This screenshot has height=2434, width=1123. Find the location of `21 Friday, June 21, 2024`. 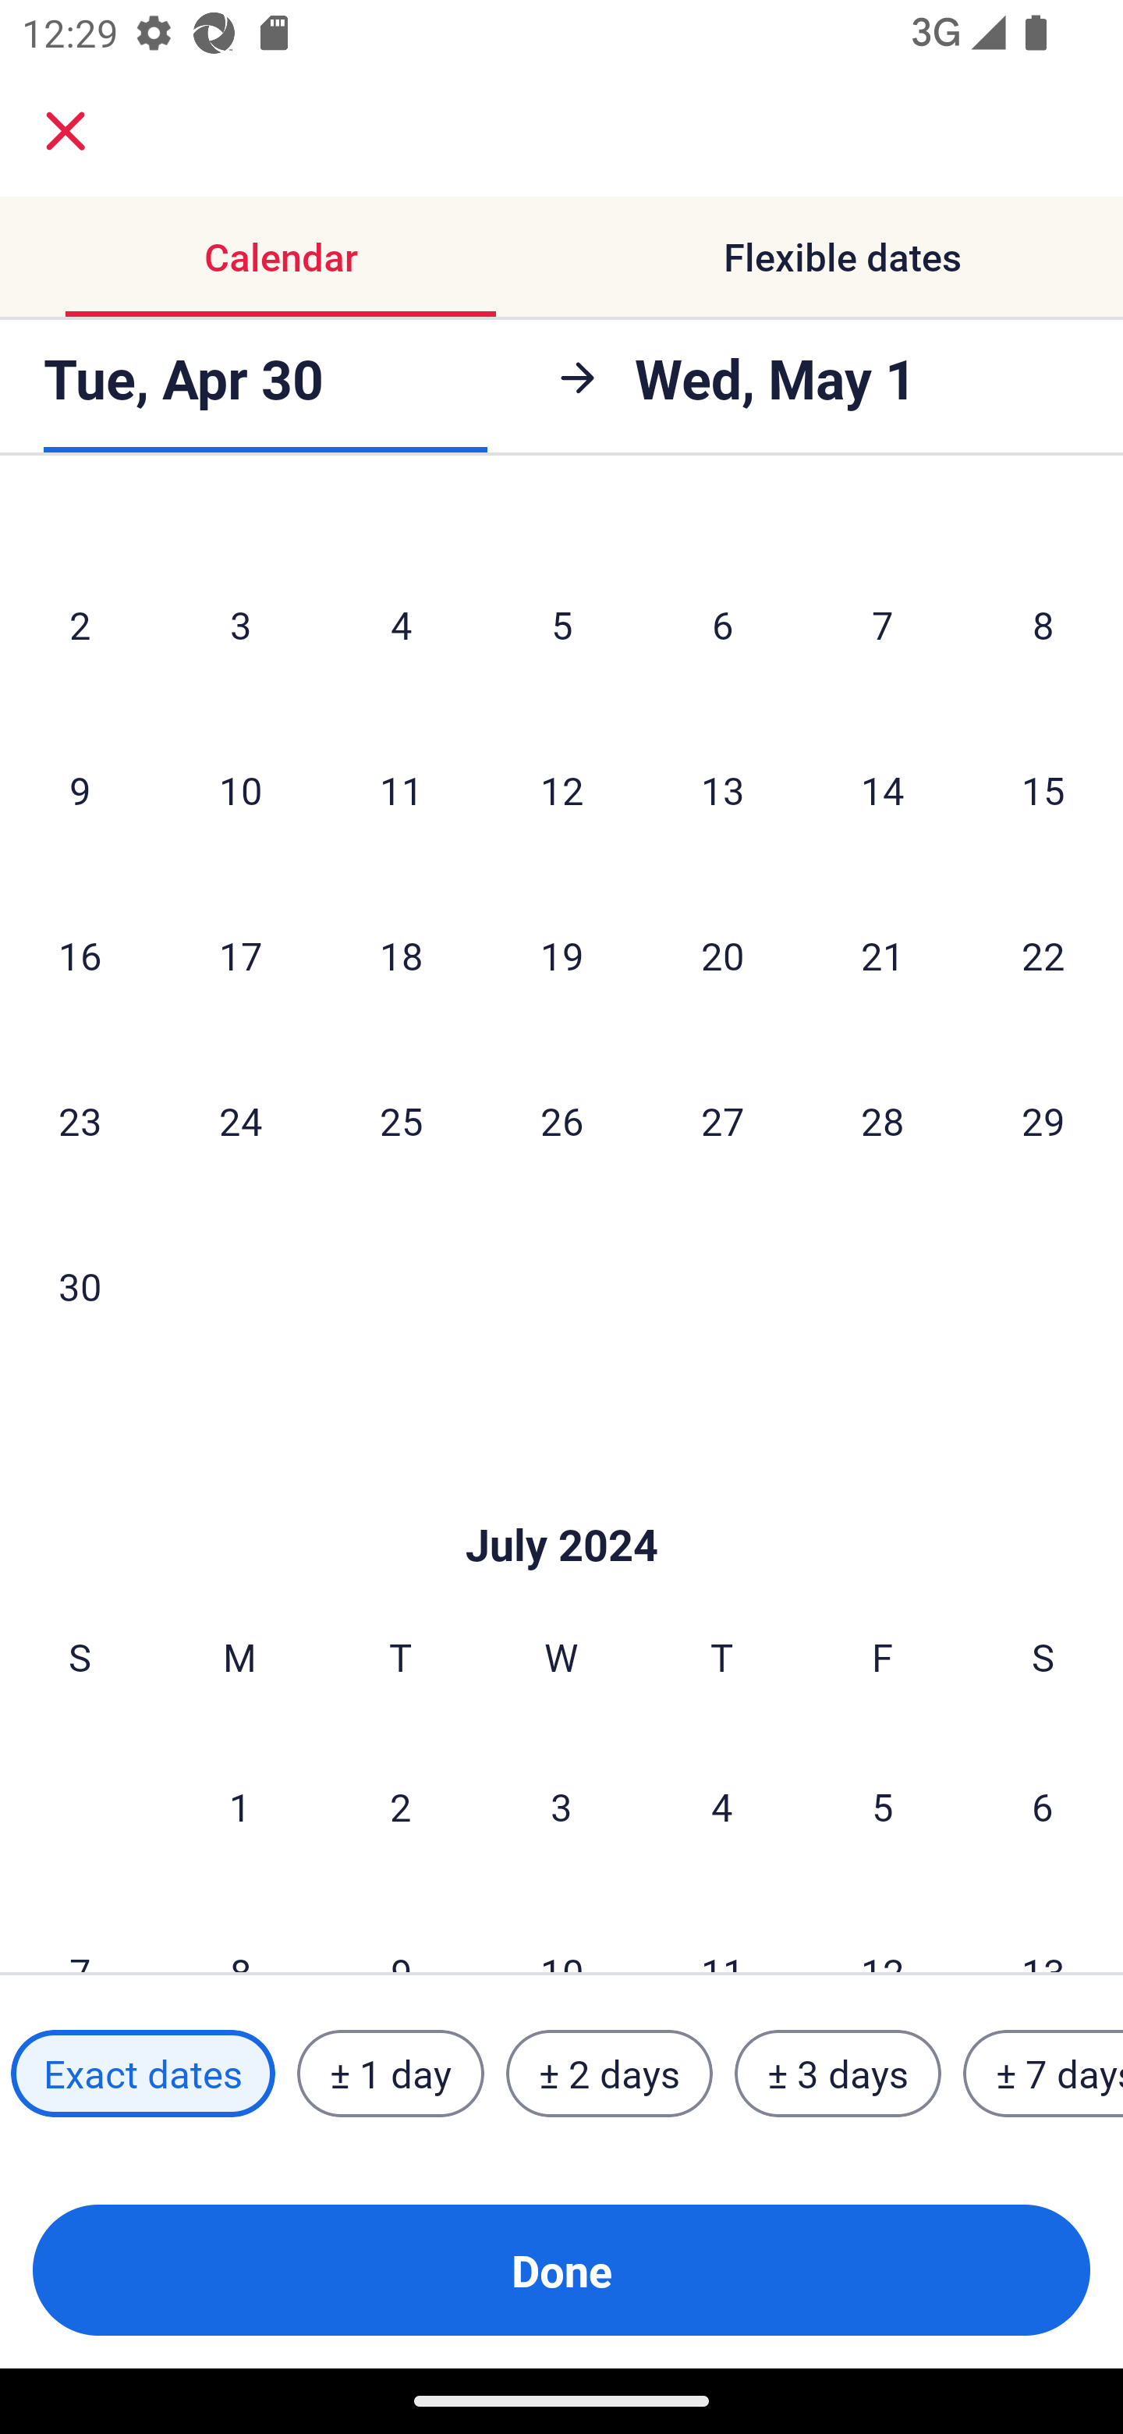

21 Friday, June 21, 2024 is located at coordinates (883, 955).